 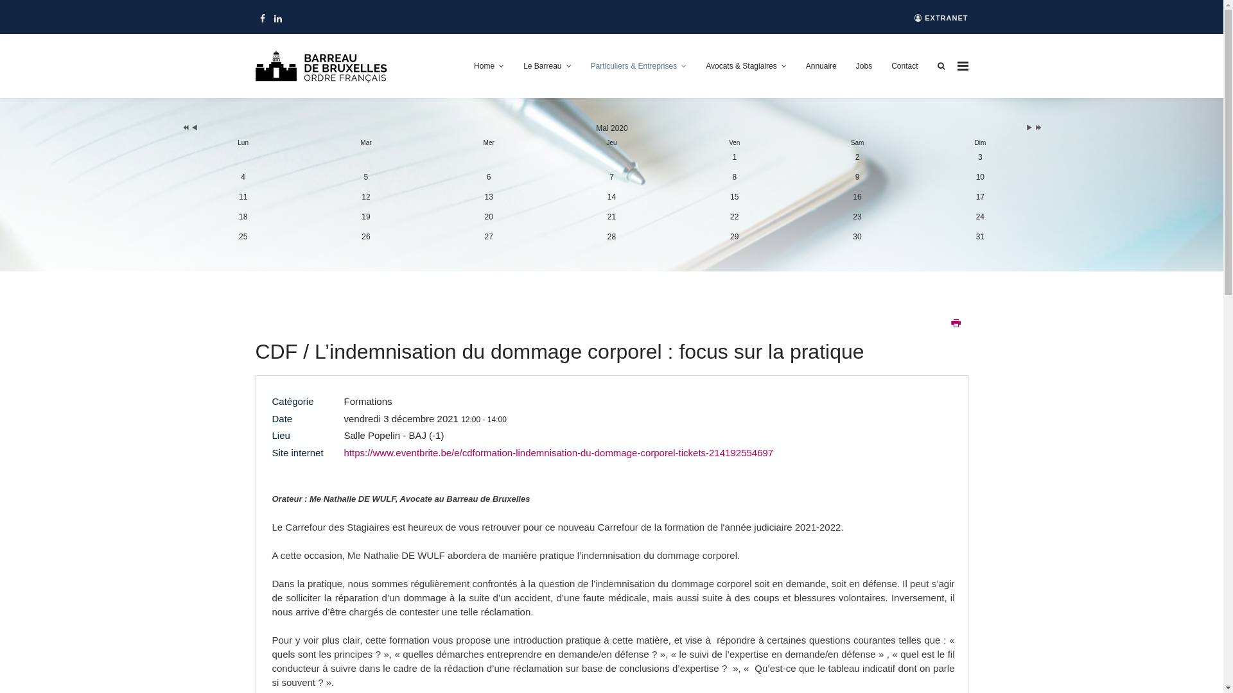 I want to click on Contact, so click(x=904, y=66).